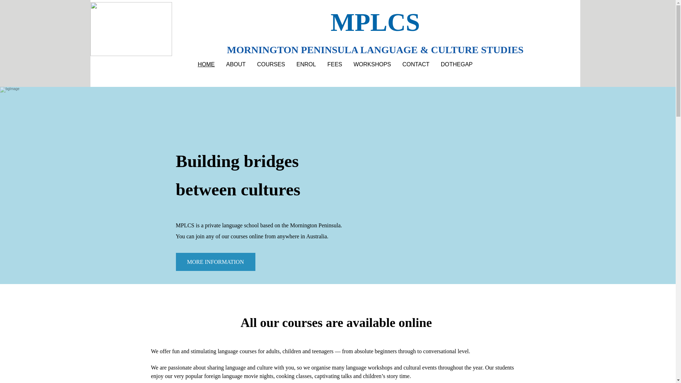  Describe the element at coordinates (216, 262) in the screenshot. I see `MORE INFORMATION` at that location.